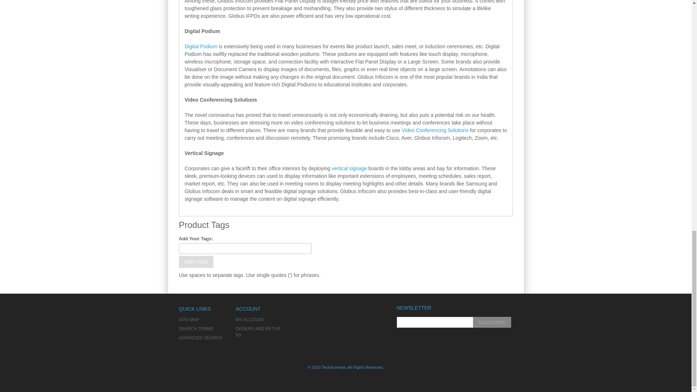 The width and height of the screenshot is (697, 392). Describe the element at coordinates (492, 322) in the screenshot. I see `SUBSCRIBE` at that location.